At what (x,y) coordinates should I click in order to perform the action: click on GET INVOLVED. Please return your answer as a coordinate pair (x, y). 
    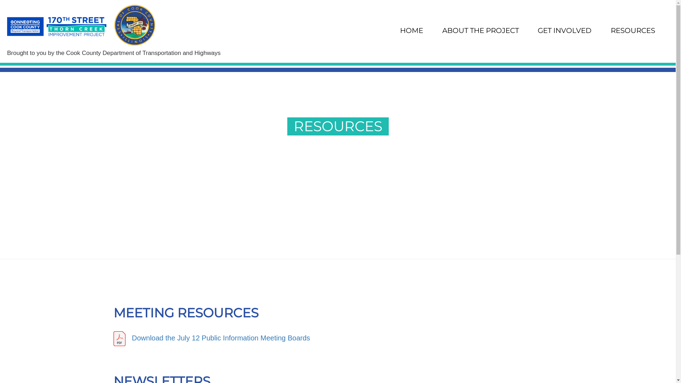
    Looking at the image, I should click on (565, 30).